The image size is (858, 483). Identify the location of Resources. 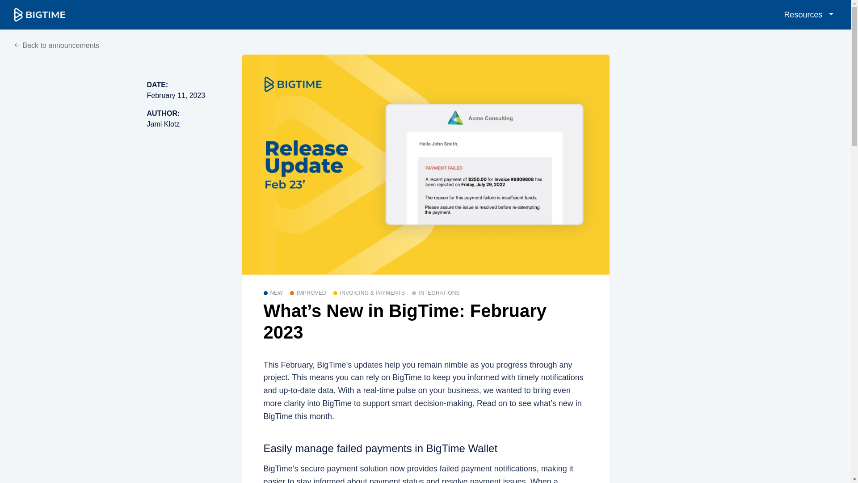
(808, 14).